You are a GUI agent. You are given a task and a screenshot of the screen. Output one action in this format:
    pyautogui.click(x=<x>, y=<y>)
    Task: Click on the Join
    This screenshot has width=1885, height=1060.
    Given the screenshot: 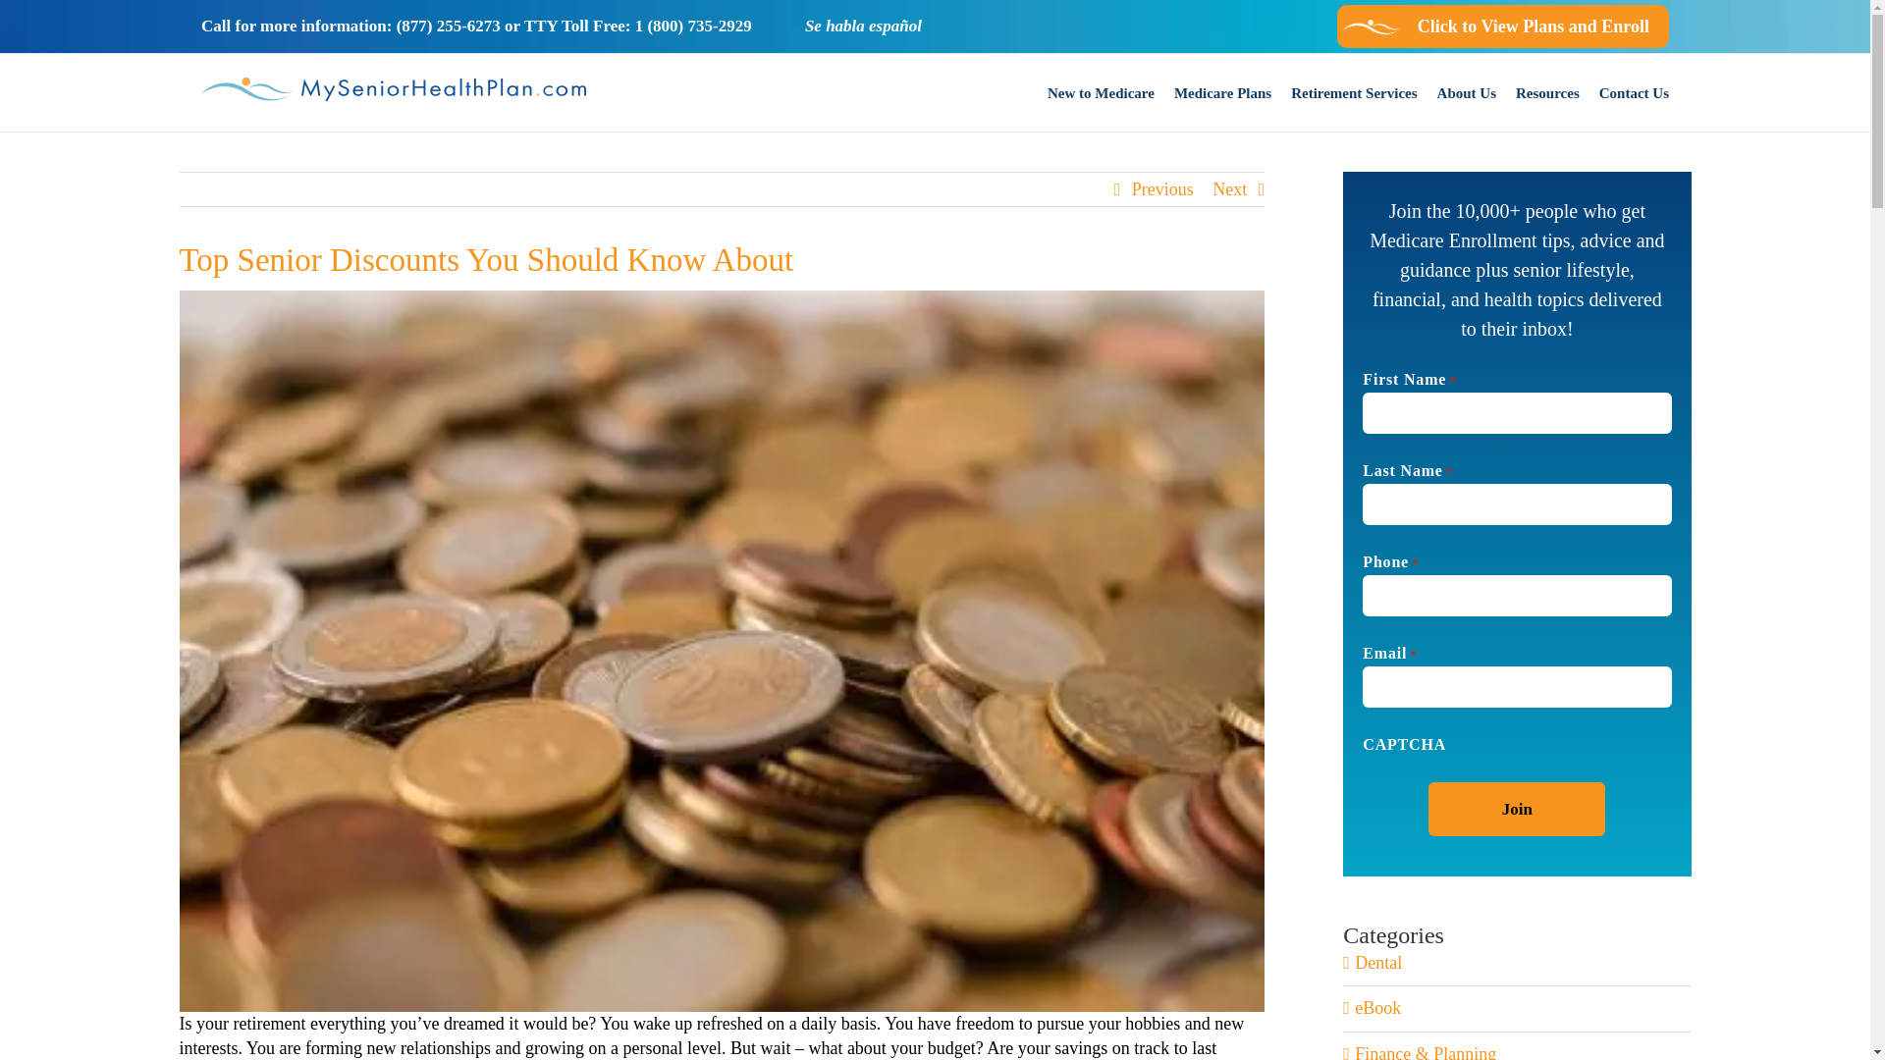 What is the action you would take?
    pyautogui.click(x=1517, y=809)
    